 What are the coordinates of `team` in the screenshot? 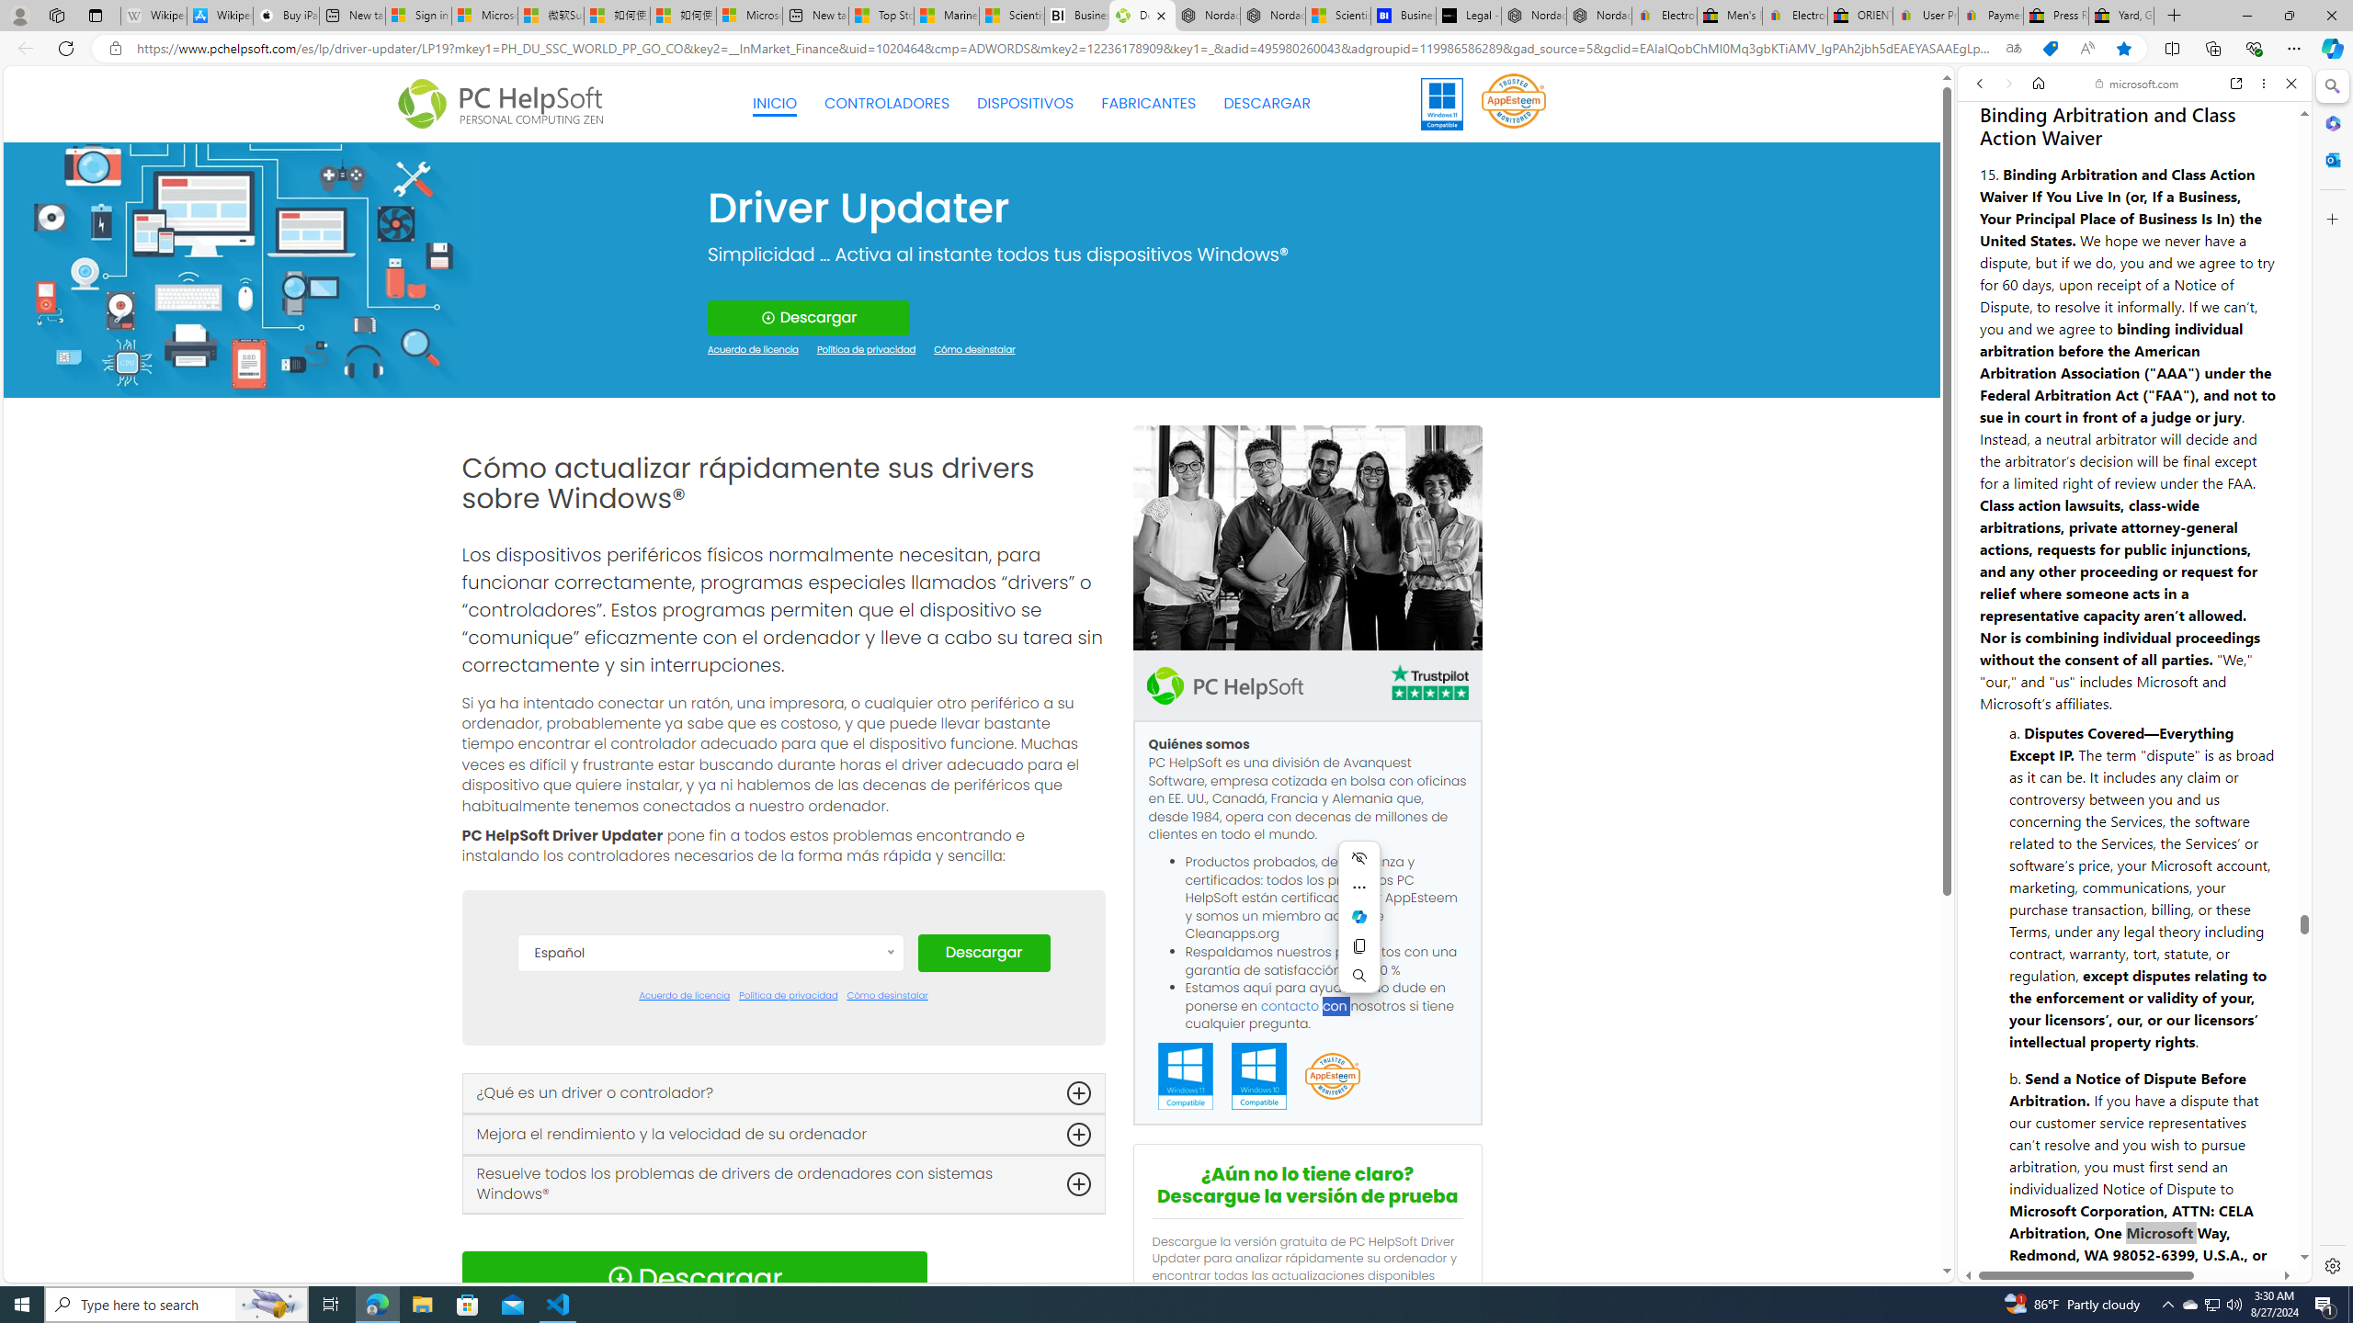 It's located at (1307, 537).